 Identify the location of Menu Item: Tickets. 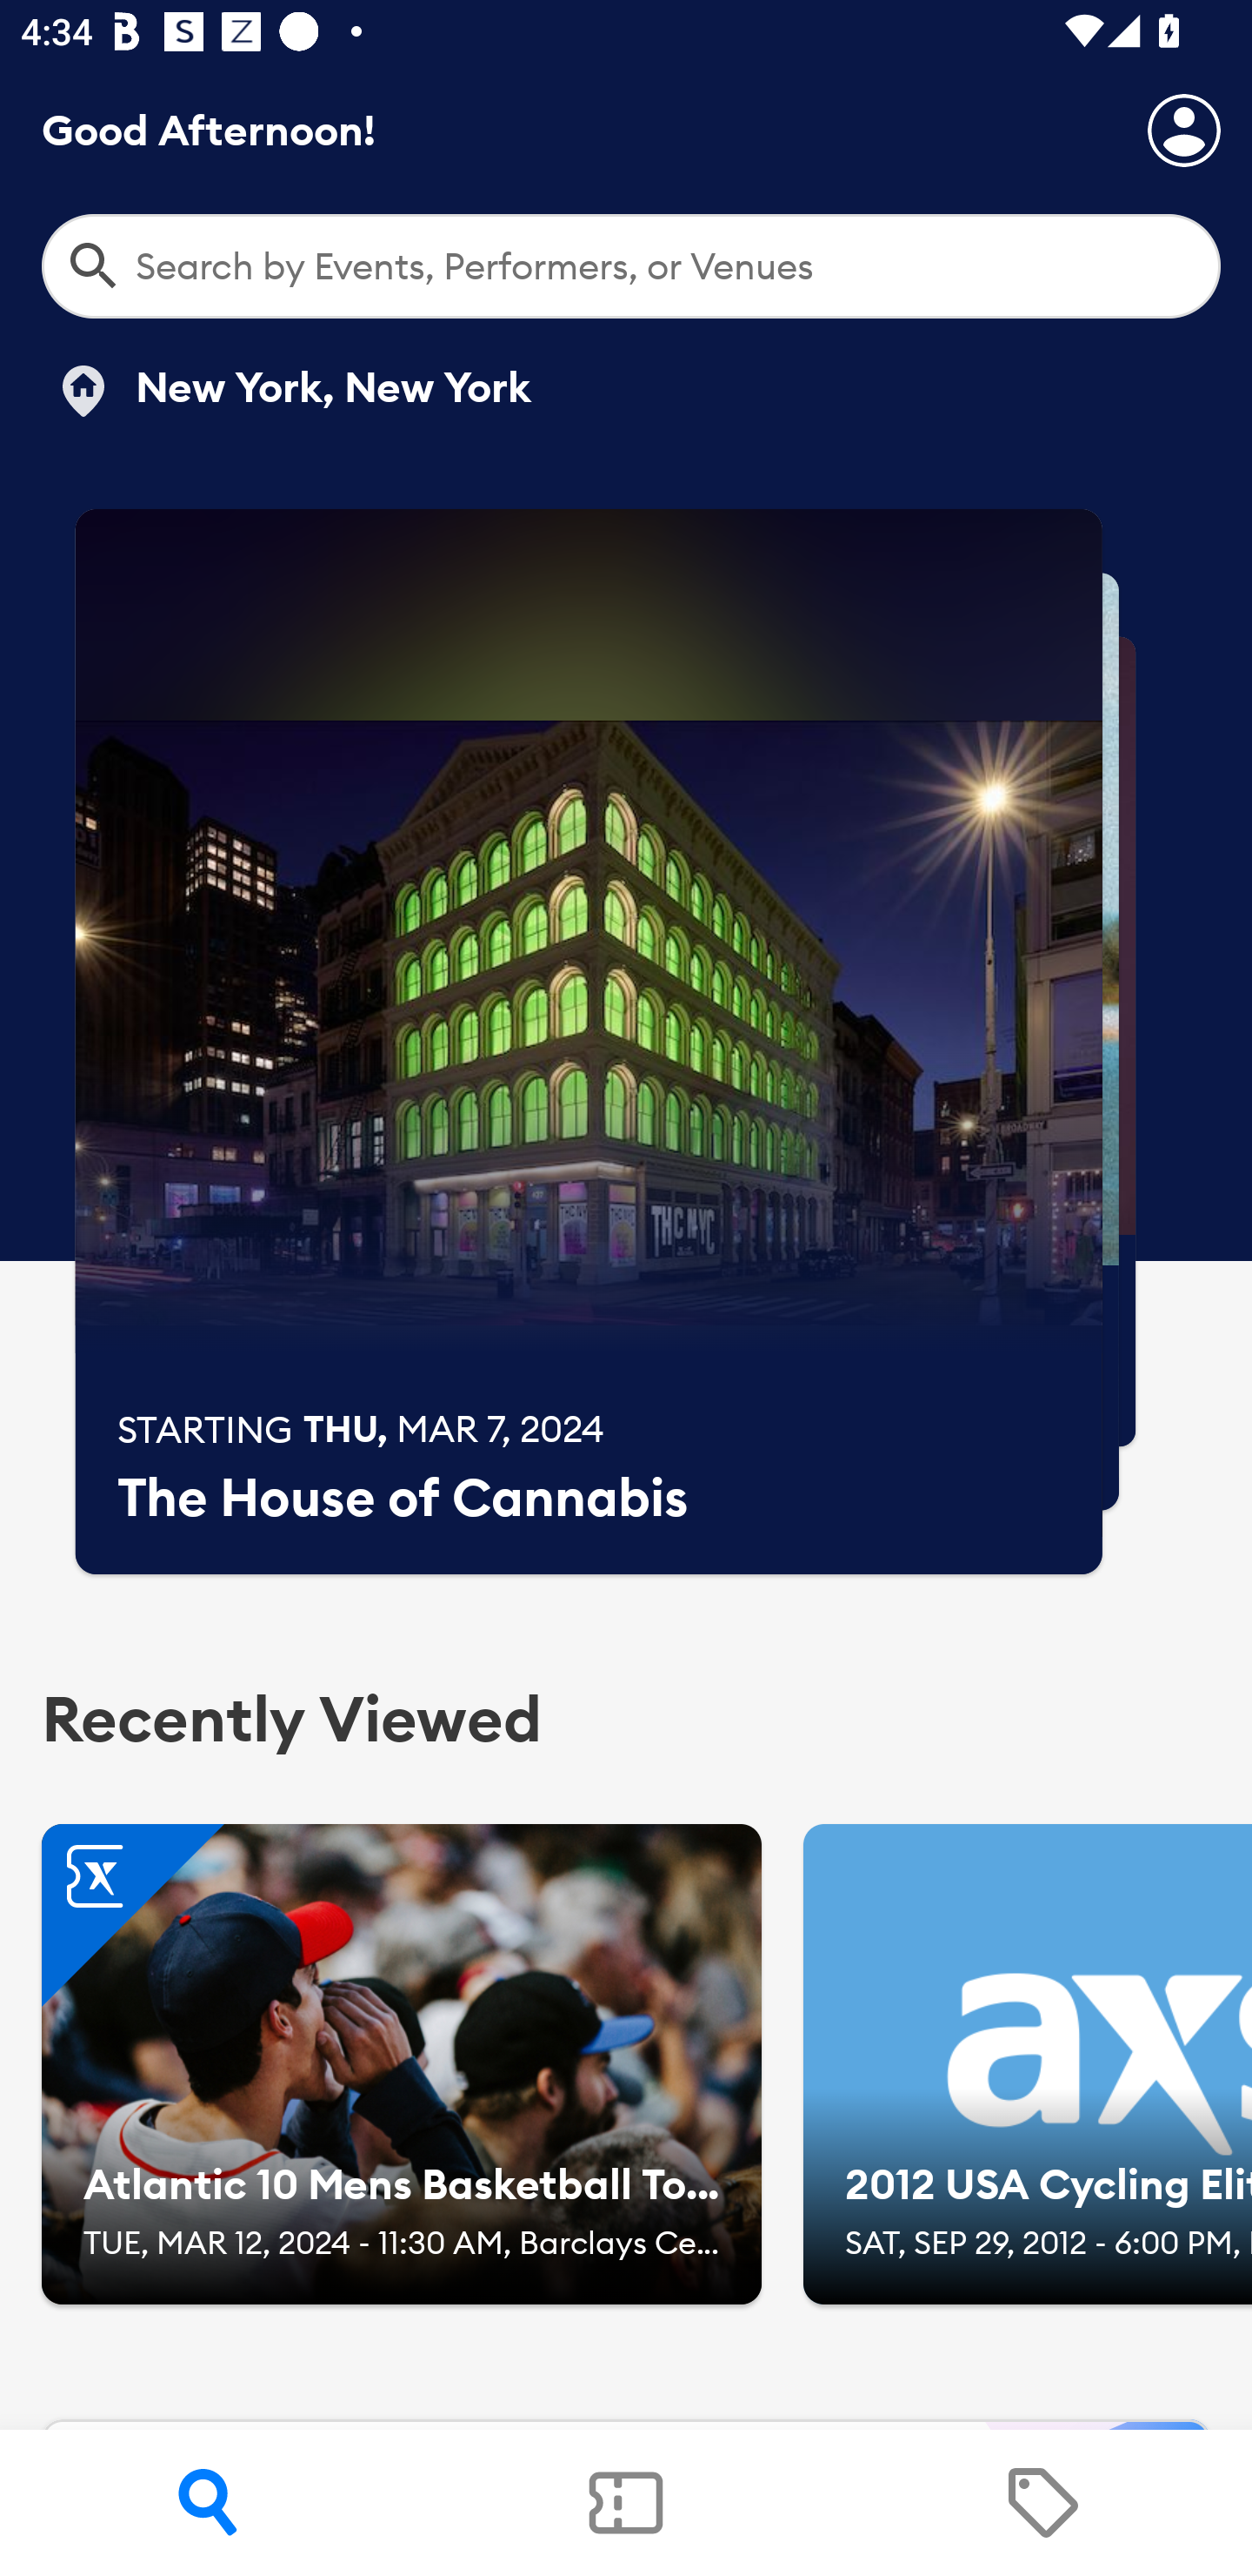
(626, 2503).